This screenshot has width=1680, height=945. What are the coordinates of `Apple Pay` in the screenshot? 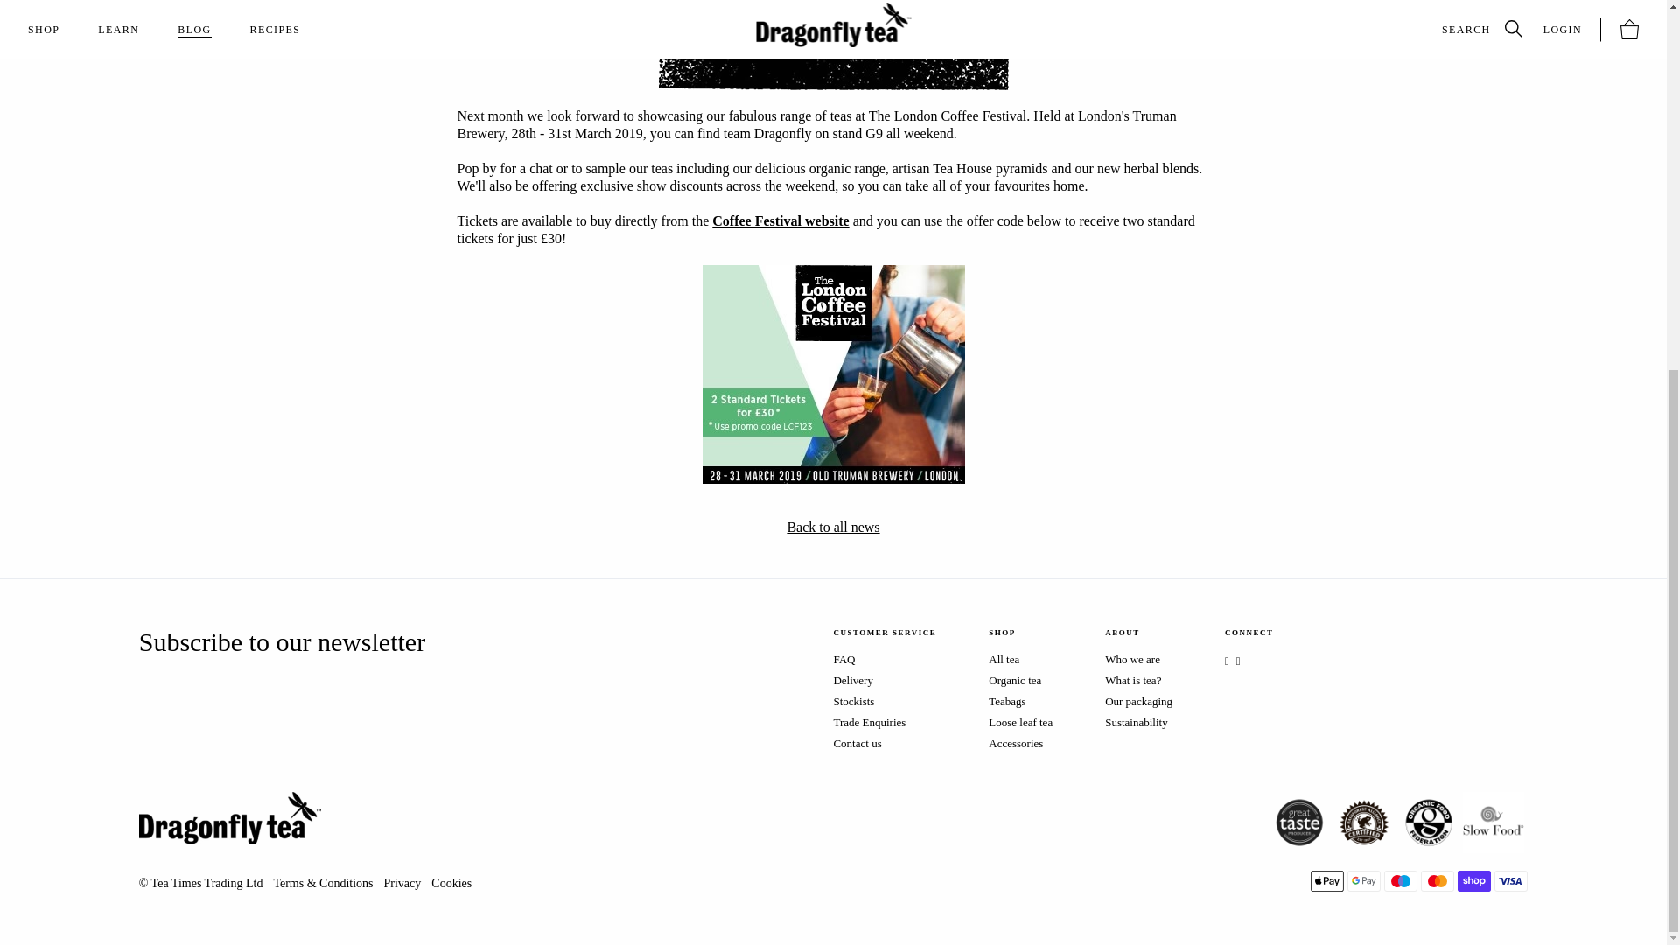 It's located at (1326, 880).